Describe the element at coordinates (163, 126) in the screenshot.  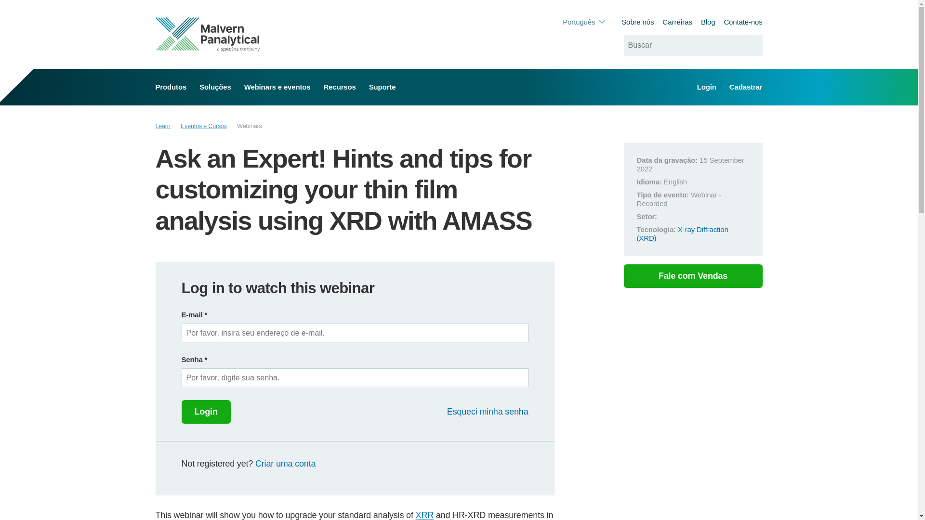
I see `Learn` at that location.